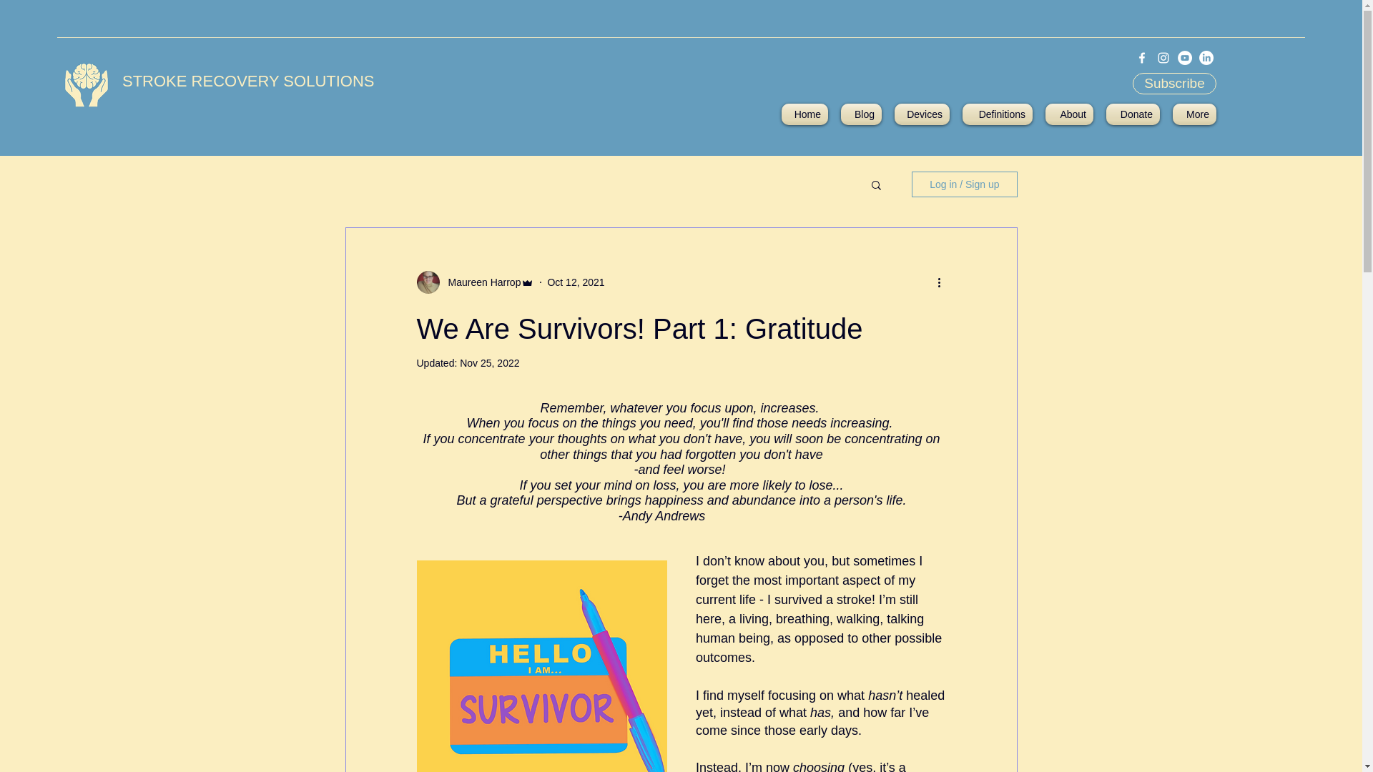 The height and width of the screenshot is (772, 1373). I want to click on Devices, so click(922, 114).